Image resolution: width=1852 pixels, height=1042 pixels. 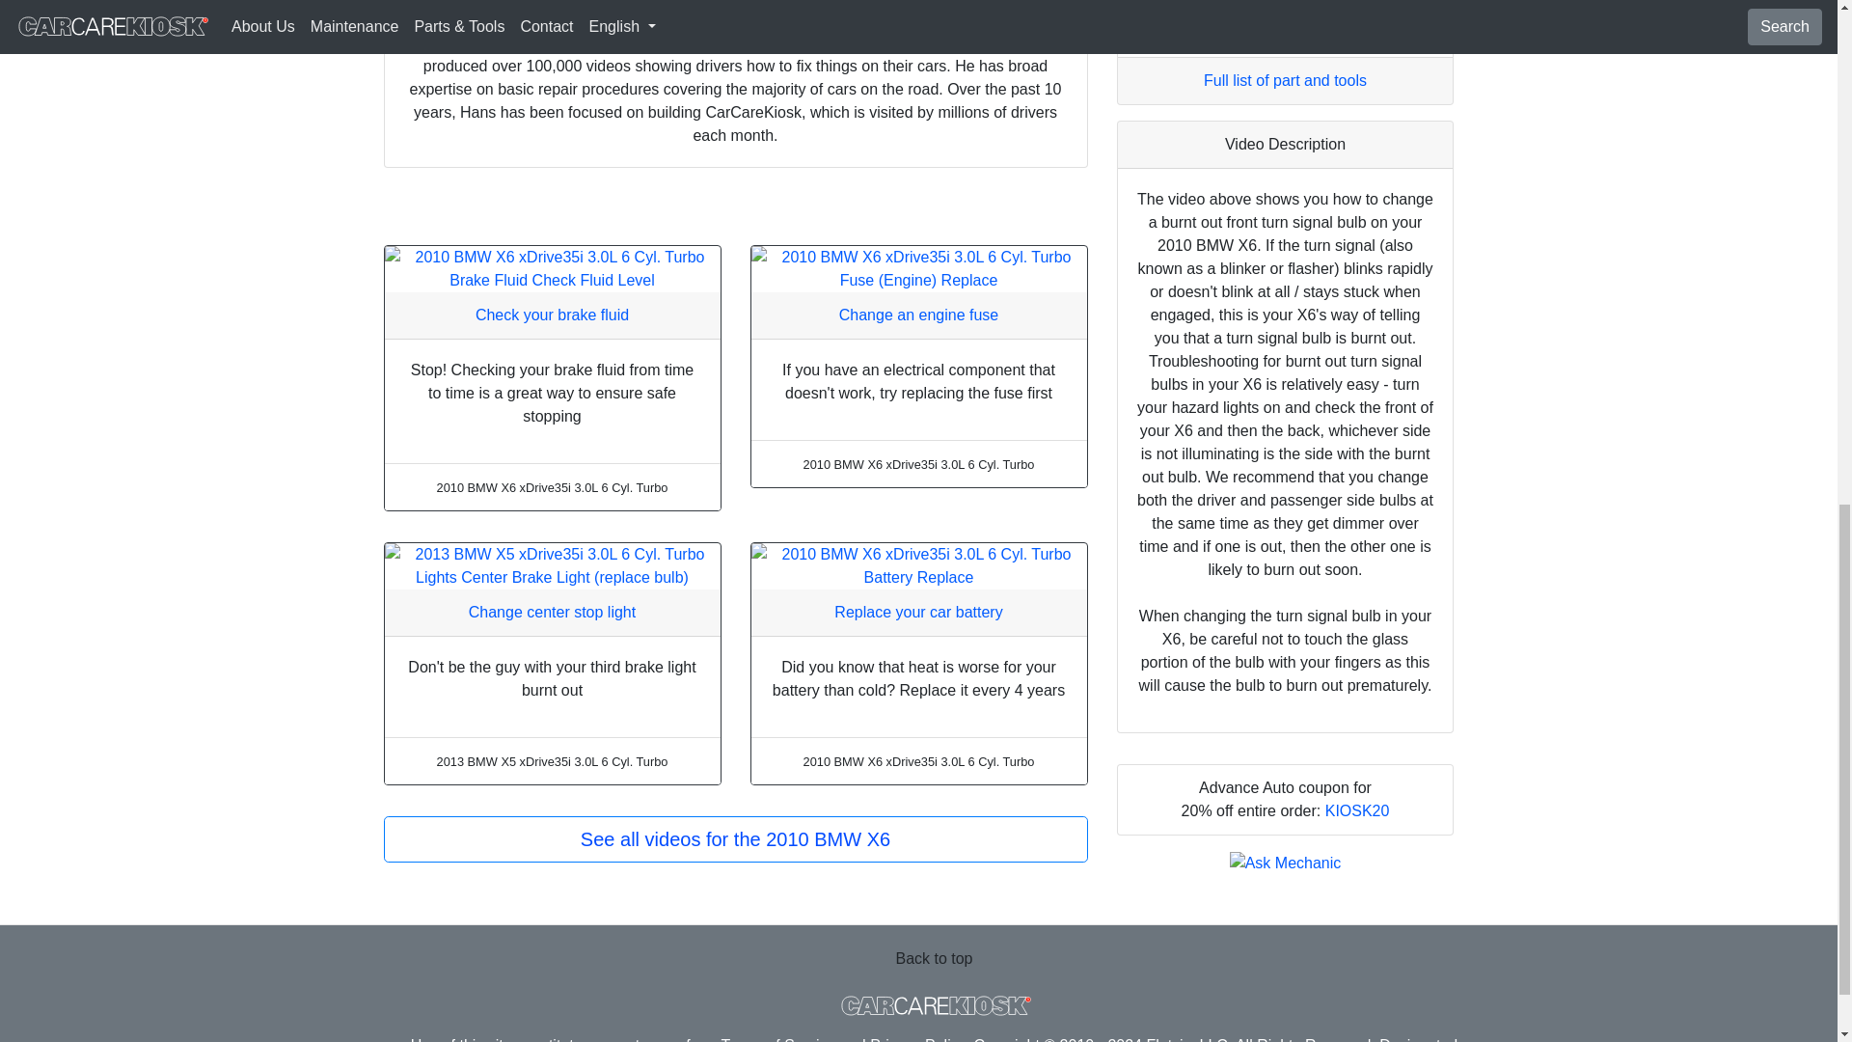 I want to click on Replace your car battery, so click(x=918, y=612).